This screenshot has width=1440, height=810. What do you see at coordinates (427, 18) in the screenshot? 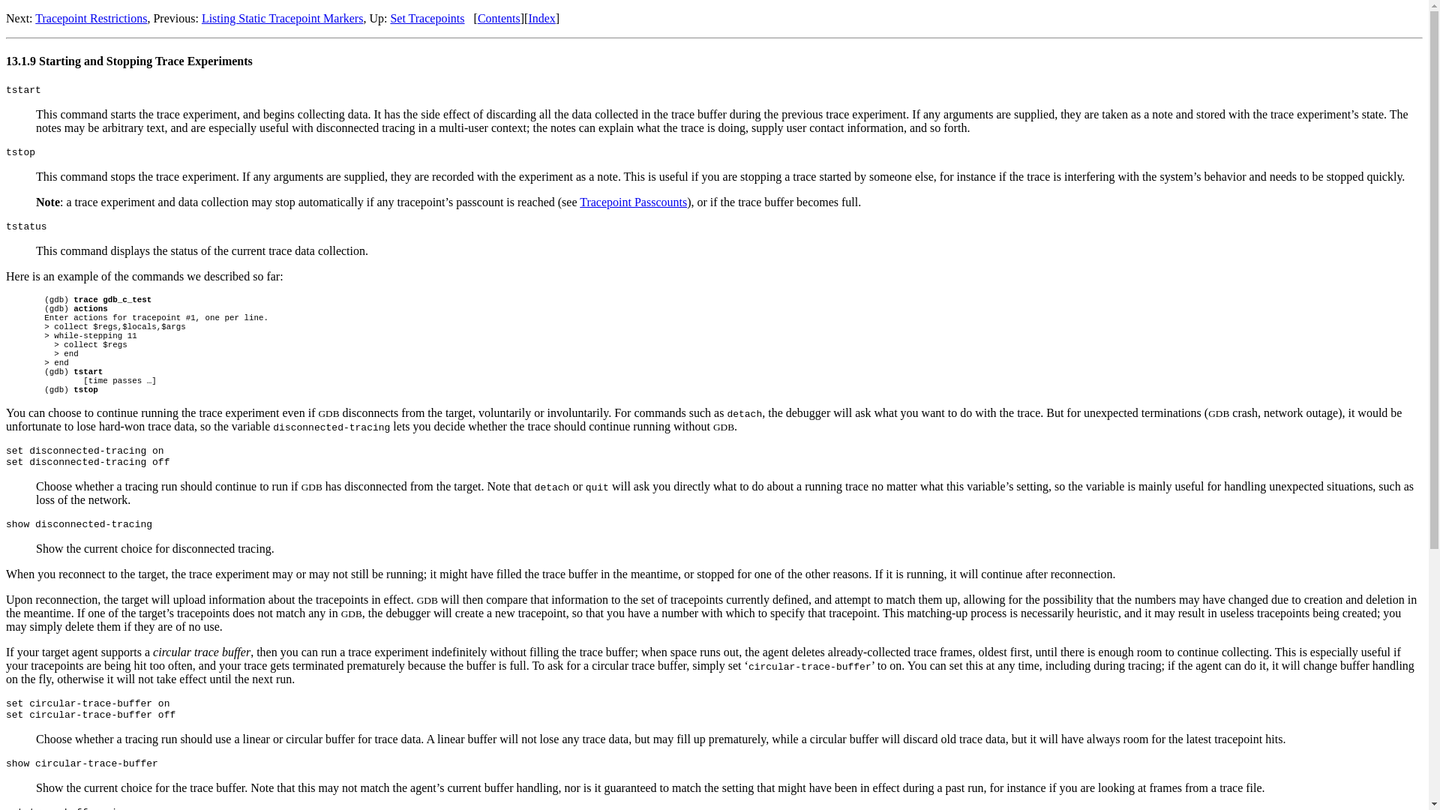
I see `Set Tracepoints` at bounding box center [427, 18].